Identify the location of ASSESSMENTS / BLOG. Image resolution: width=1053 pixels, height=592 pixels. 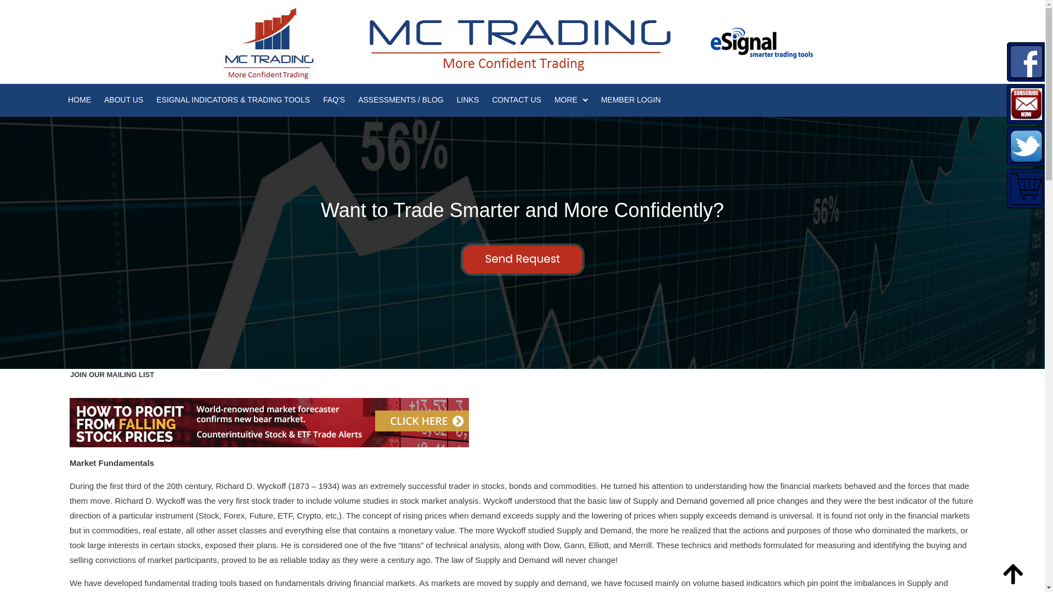
(401, 100).